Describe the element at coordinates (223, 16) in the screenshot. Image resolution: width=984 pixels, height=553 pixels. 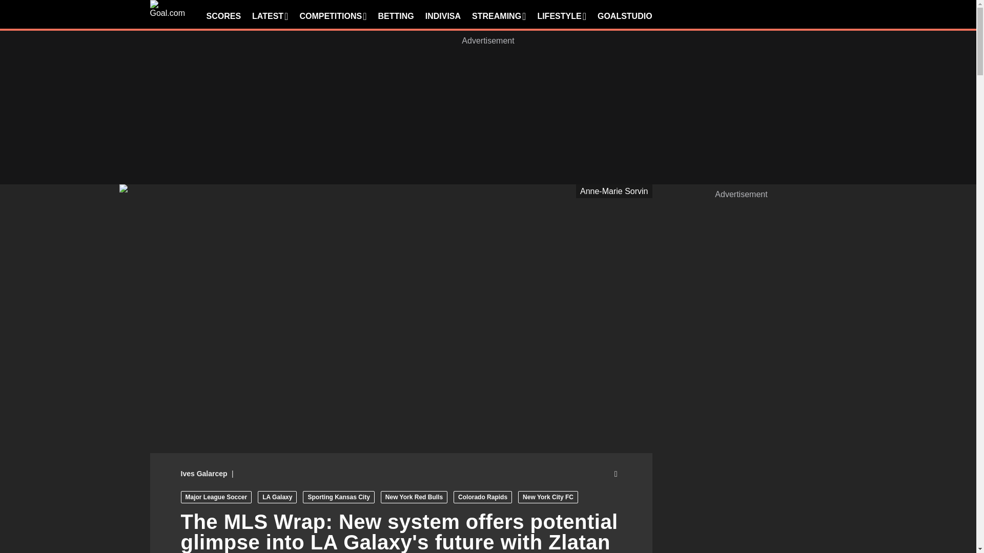
I see `SCORES` at that location.